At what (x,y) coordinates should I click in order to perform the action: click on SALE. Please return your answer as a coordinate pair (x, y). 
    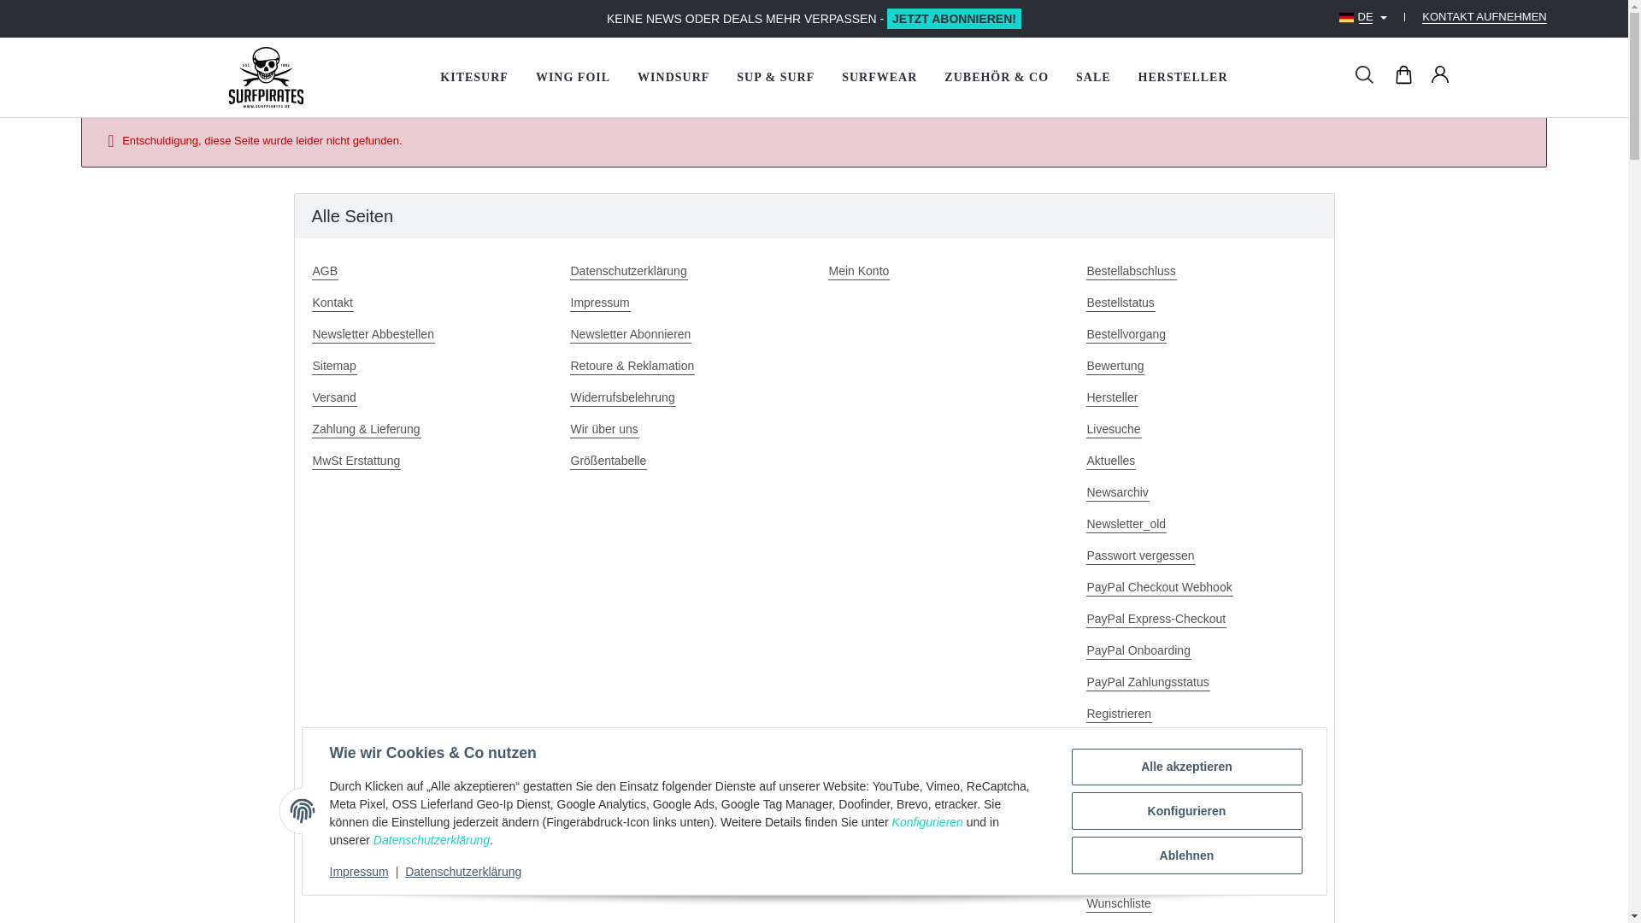
    Looking at the image, I should click on (1092, 77).